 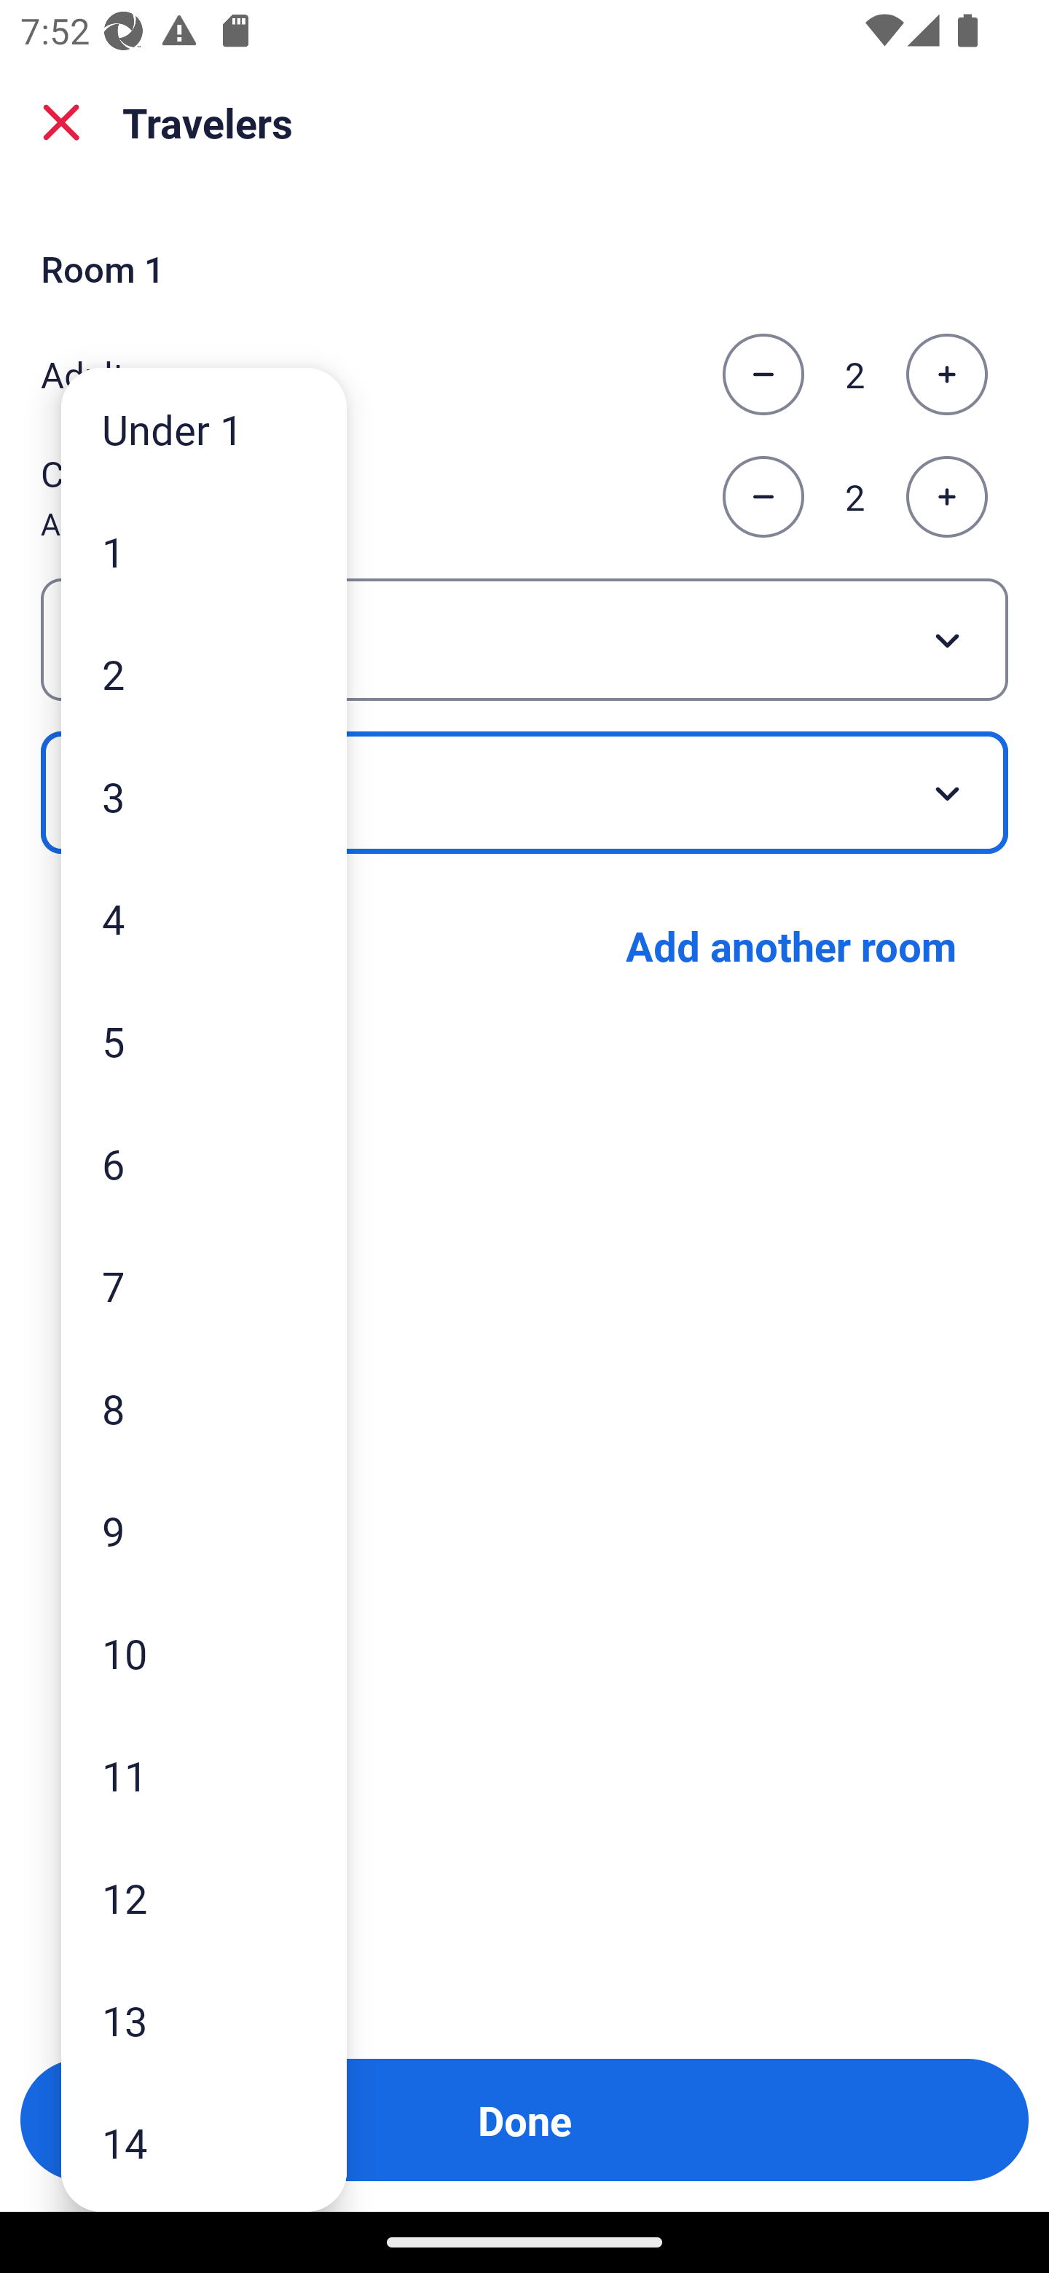 I want to click on 9, so click(x=204, y=1530).